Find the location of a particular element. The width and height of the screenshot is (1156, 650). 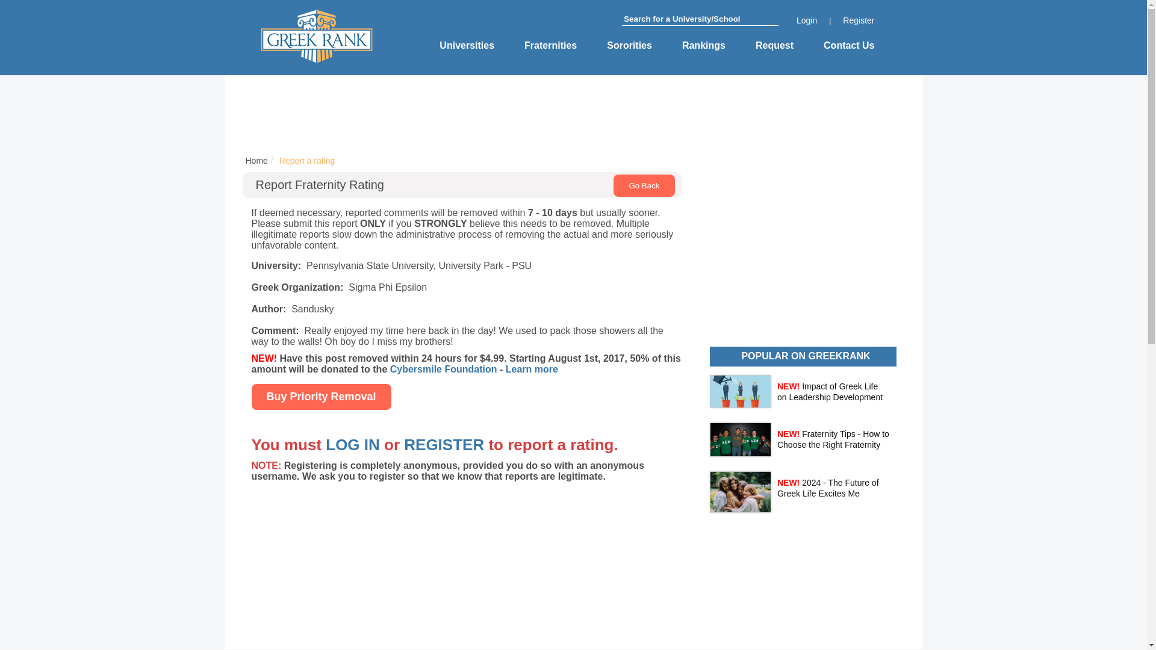

search is located at coordinates (774, 20).